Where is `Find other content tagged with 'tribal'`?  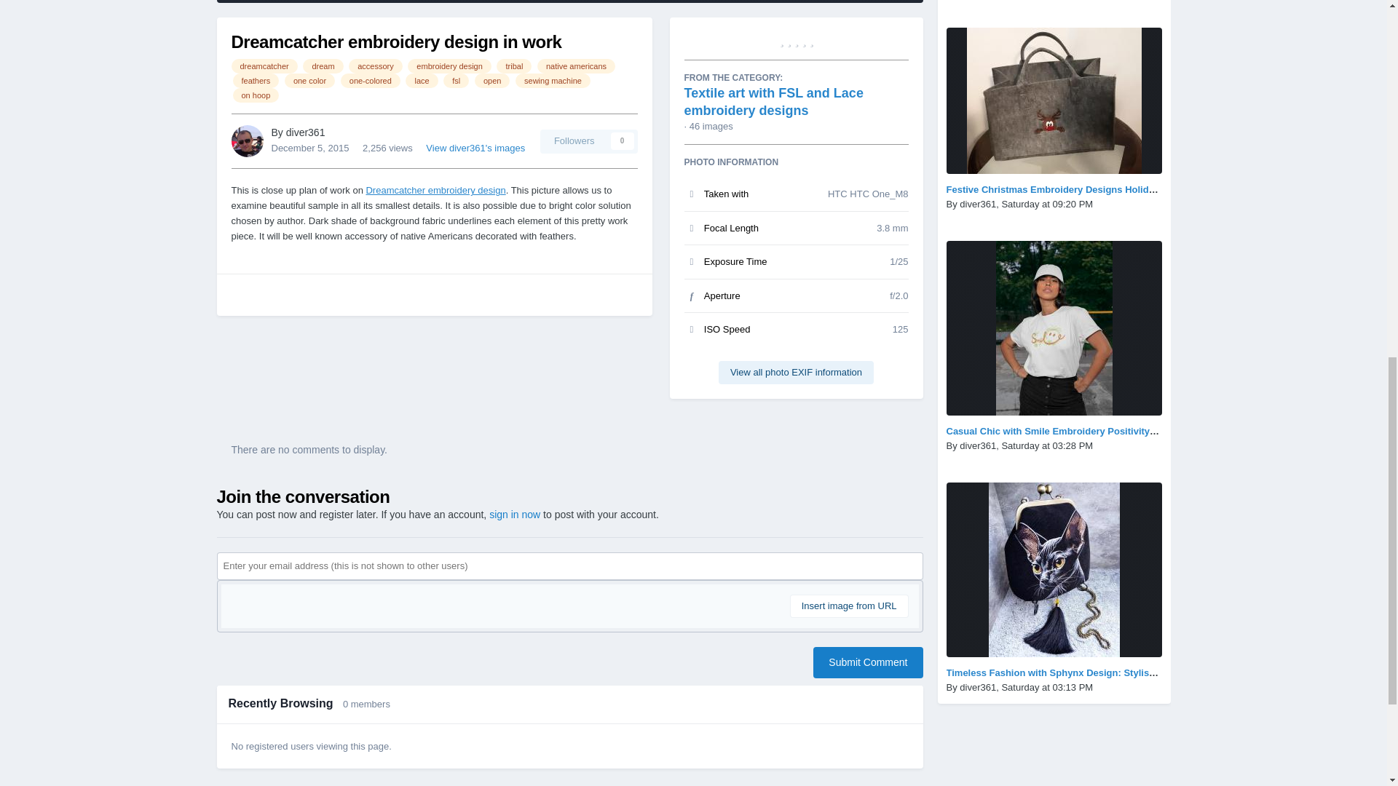 Find other content tagged with 'tribal' is located at coordinates (513, 66).